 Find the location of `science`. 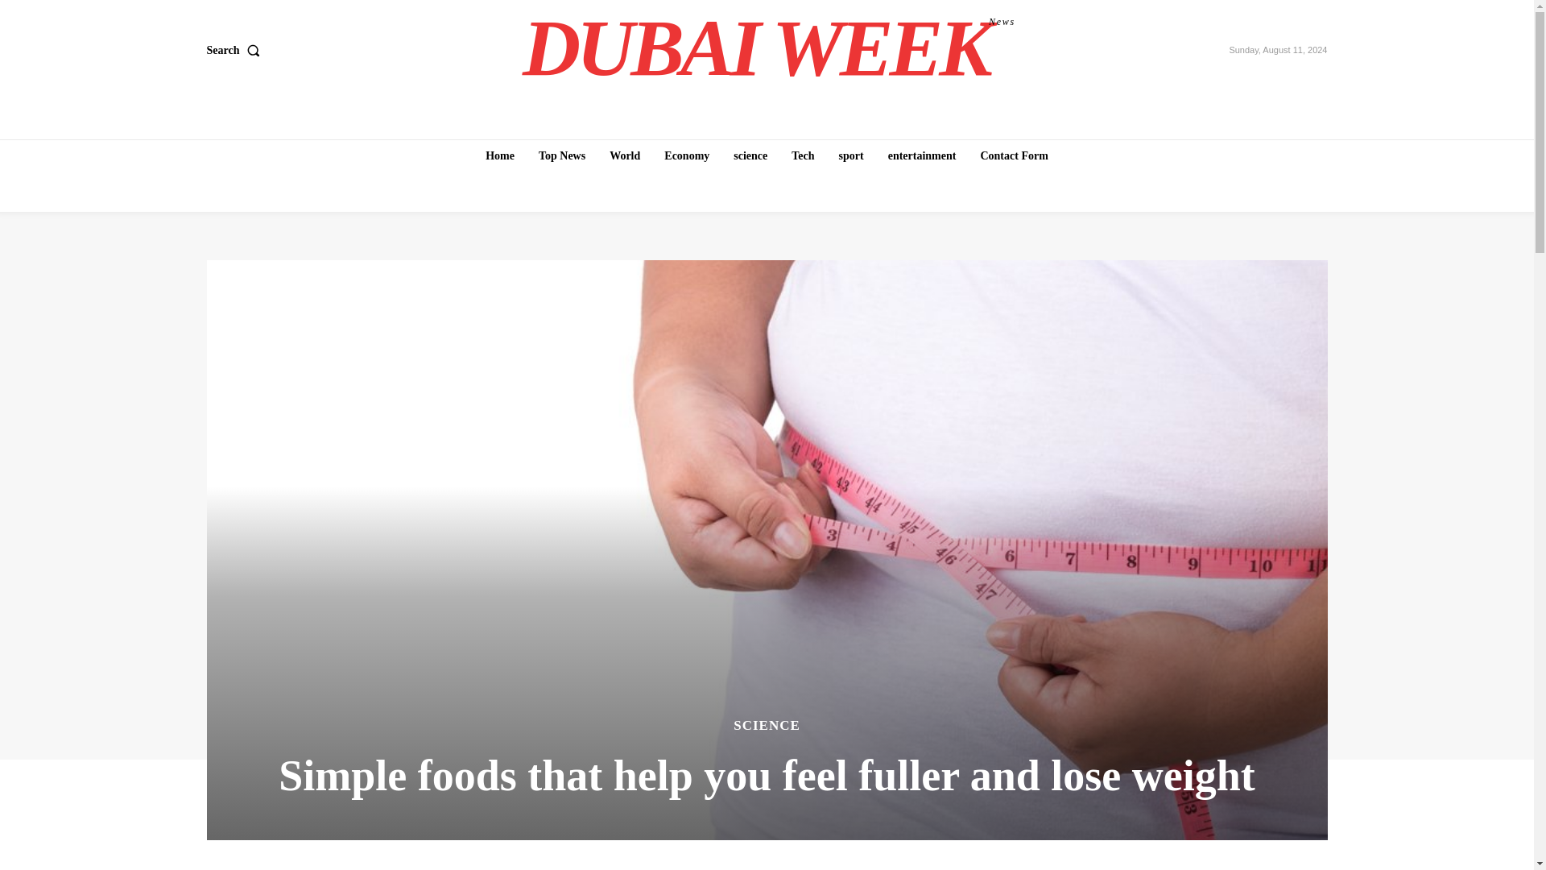

science is located at coordinates (750, 155).